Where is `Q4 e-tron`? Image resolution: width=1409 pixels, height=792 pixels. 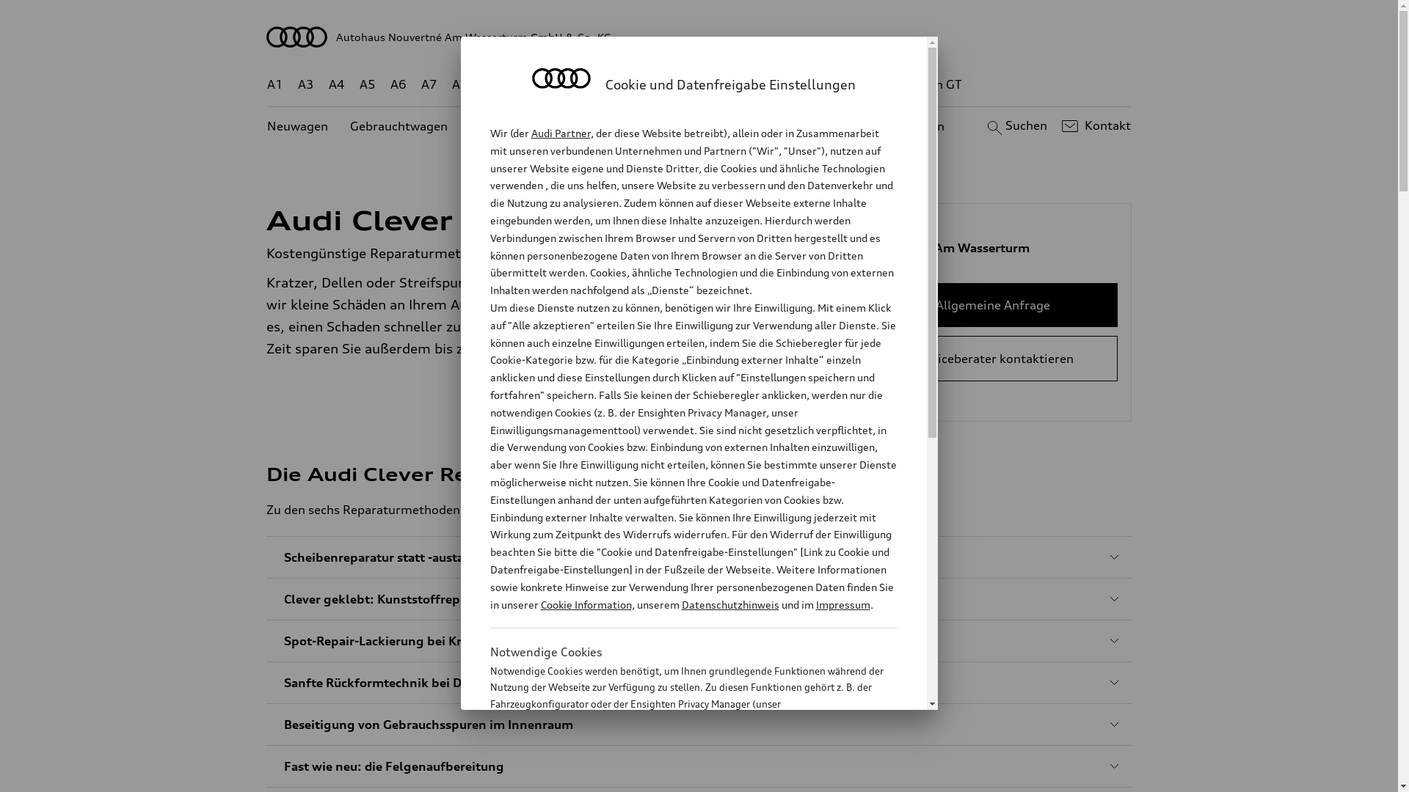 Q4 e-tron is located at coordinates (574, 85).